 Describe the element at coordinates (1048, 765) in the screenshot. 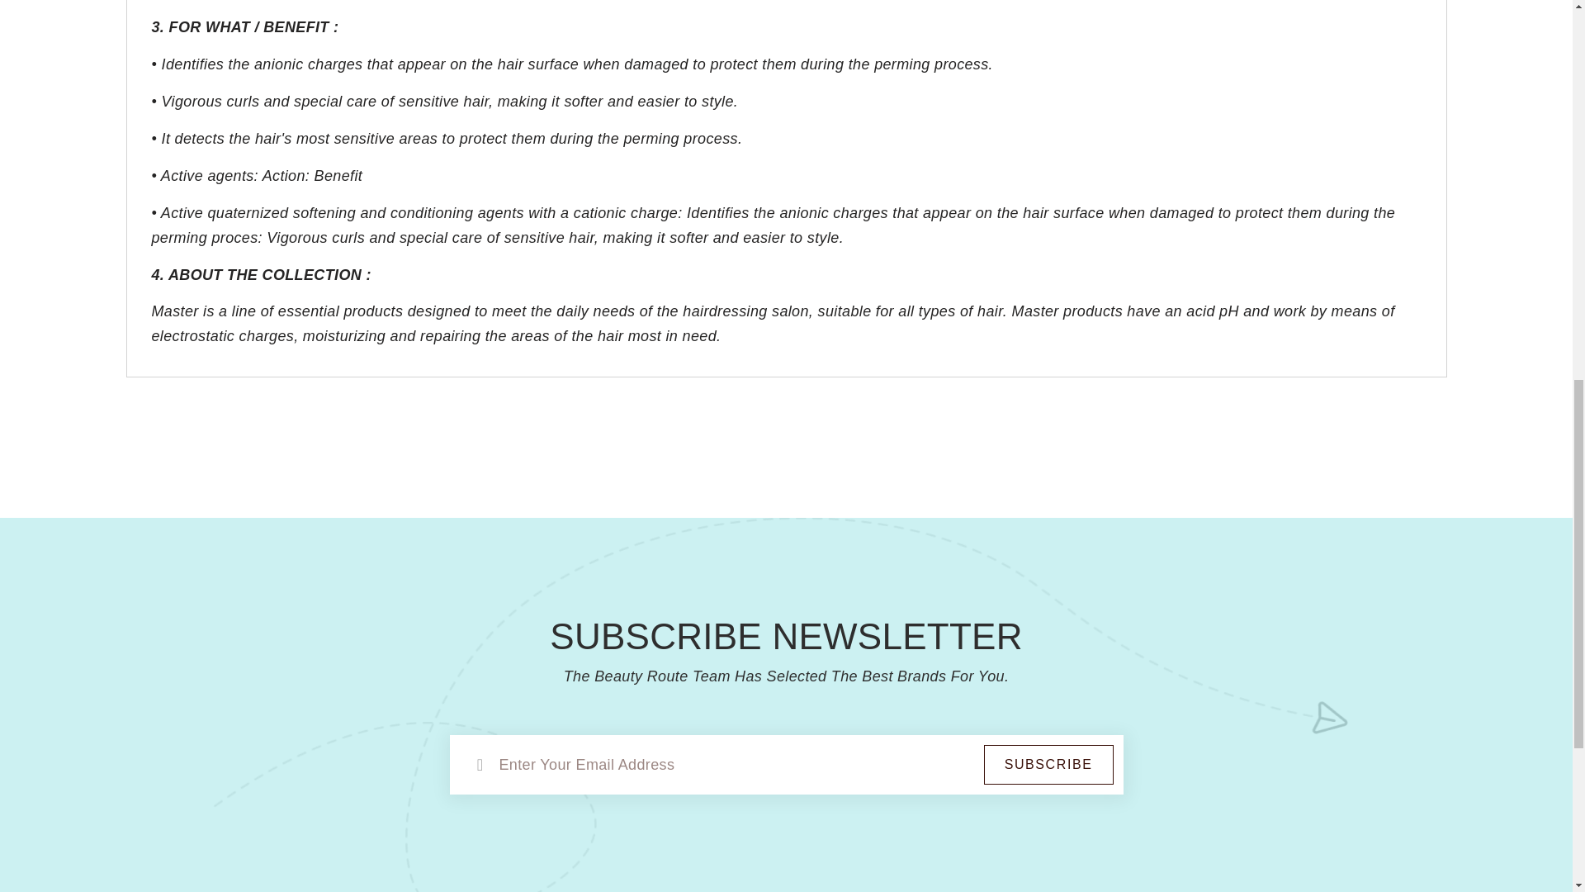

I see `Subscribe Now` at that location.